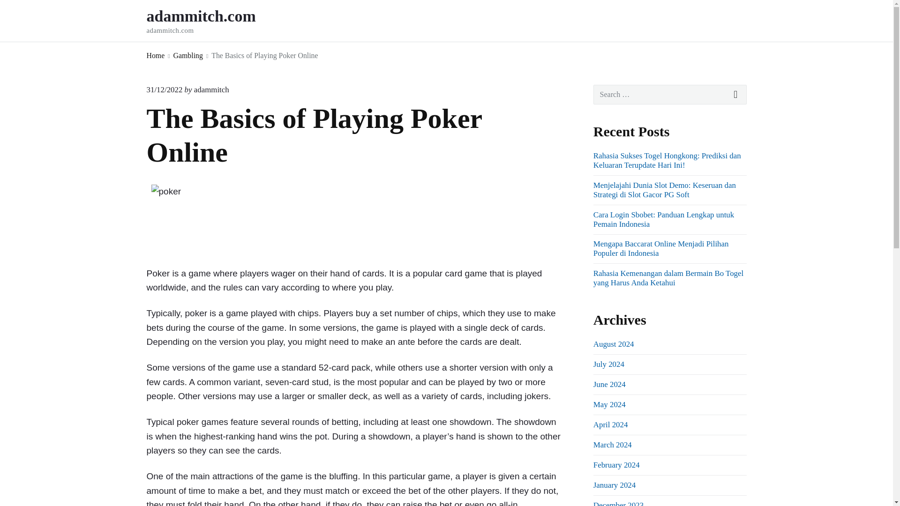  Describe the element at coordinates (155, 55) in the screenshot. I see `Home` at that location.